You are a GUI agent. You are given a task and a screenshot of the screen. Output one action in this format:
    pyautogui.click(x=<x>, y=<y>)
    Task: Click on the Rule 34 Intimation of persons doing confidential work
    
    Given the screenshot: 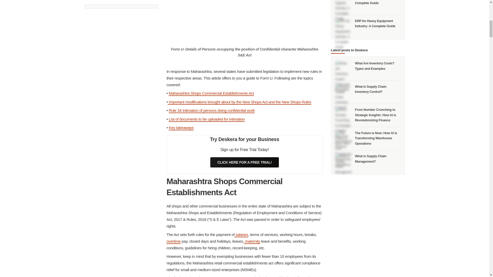 What is the action you would take?
    pyautogui.click(x=212, y=111)
    